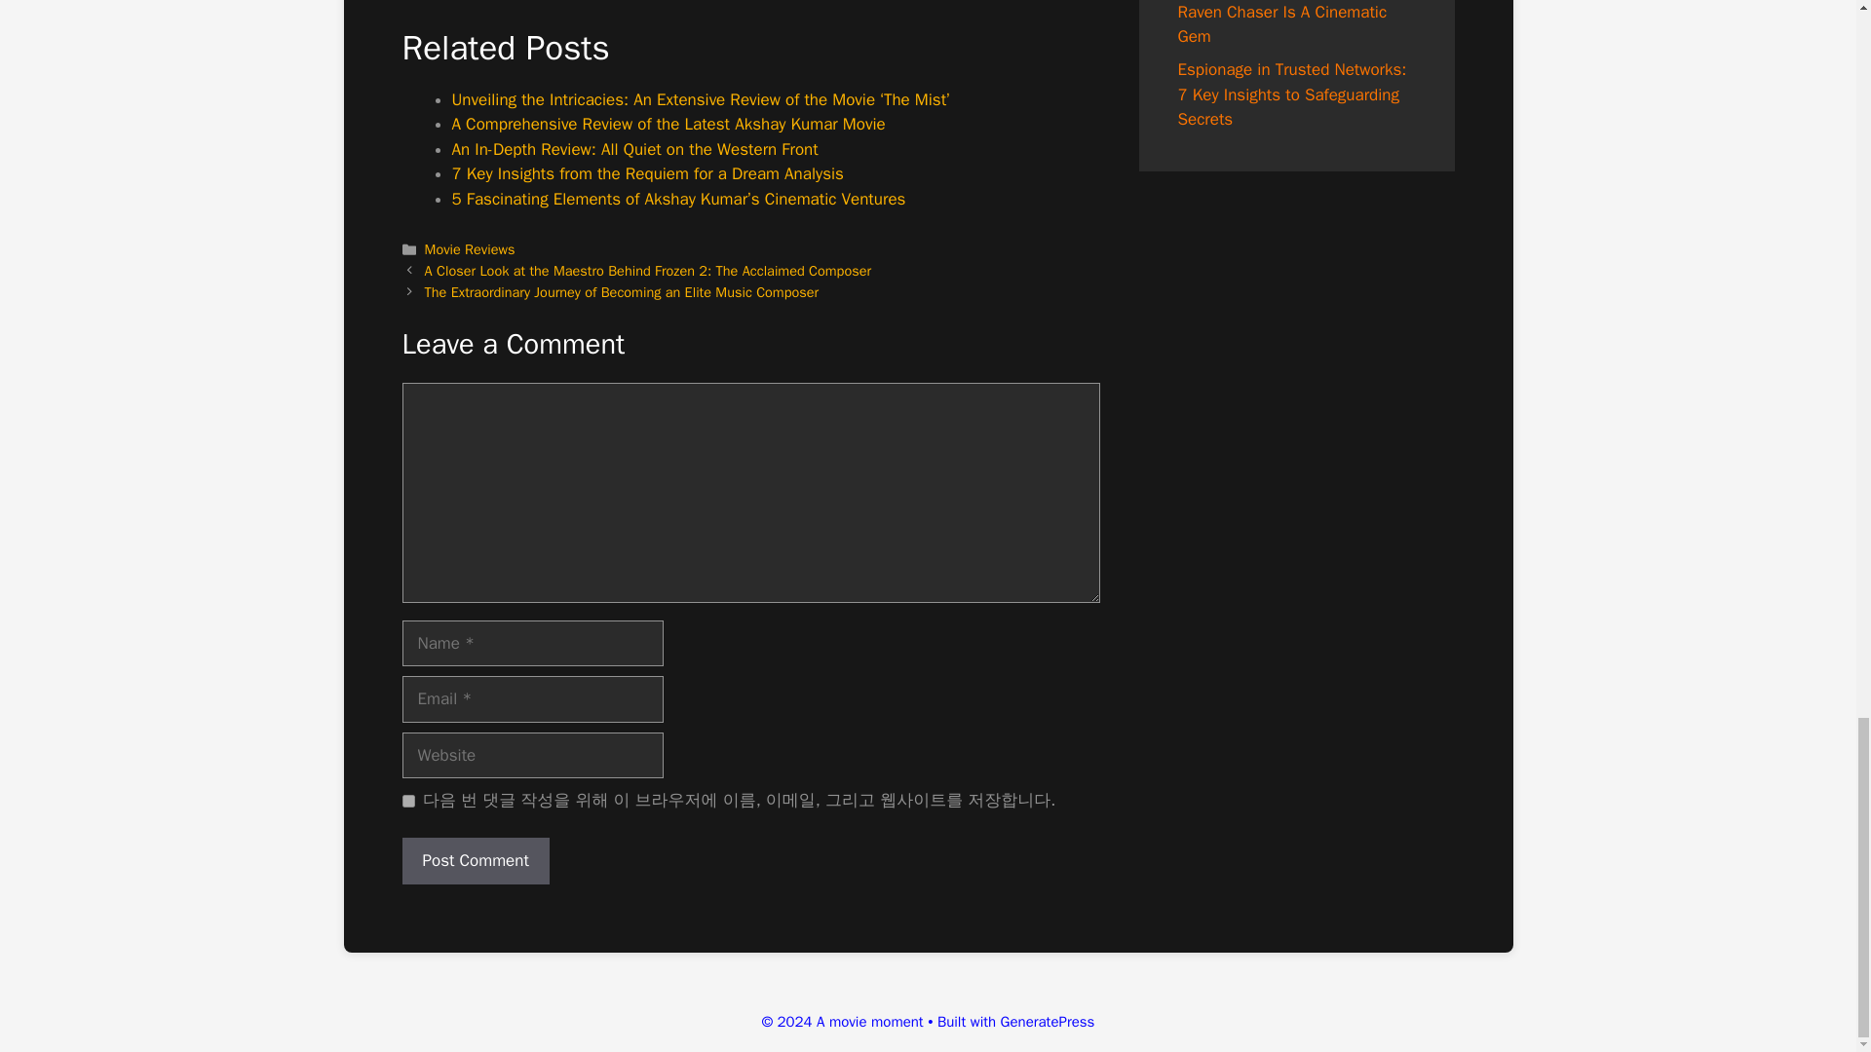 Image resolution: width=1871 pixels, height=1052 pixels. I want to click on 7 Key Insights from the Requiem for a Dream Analysis, so click(647, 173).